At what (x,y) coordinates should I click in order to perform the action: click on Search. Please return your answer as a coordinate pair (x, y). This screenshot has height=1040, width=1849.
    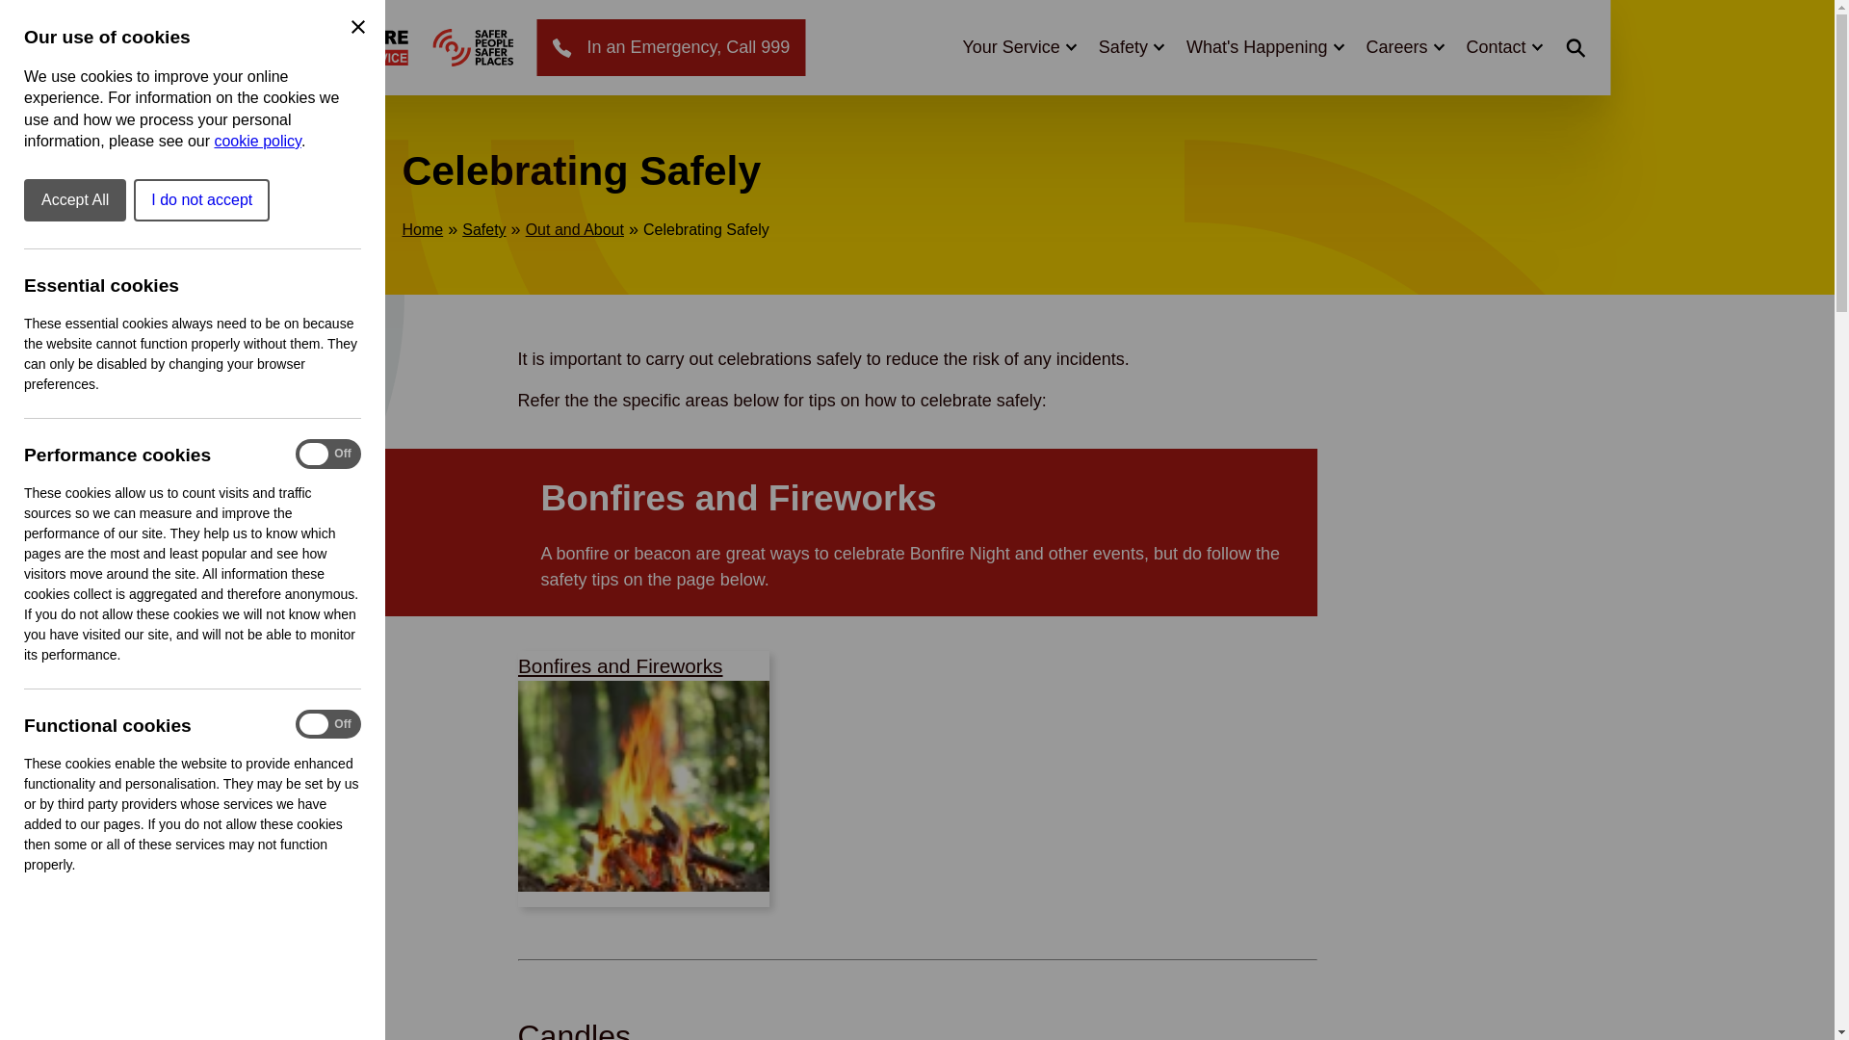
    Looking at the image, I should click on (1452, 75).